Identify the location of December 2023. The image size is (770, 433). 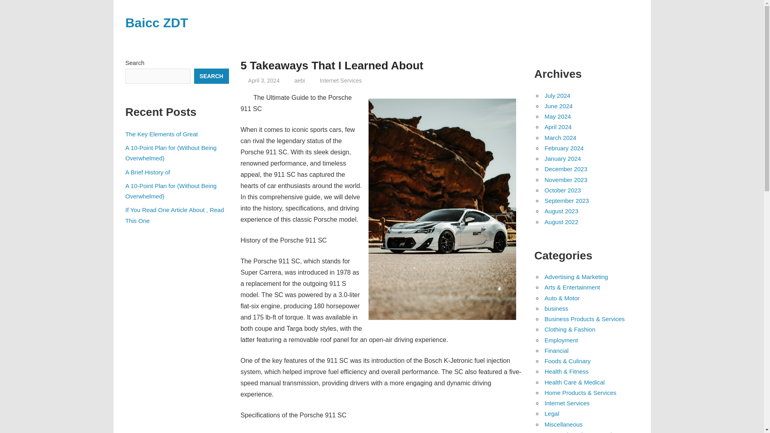
(565, 168).